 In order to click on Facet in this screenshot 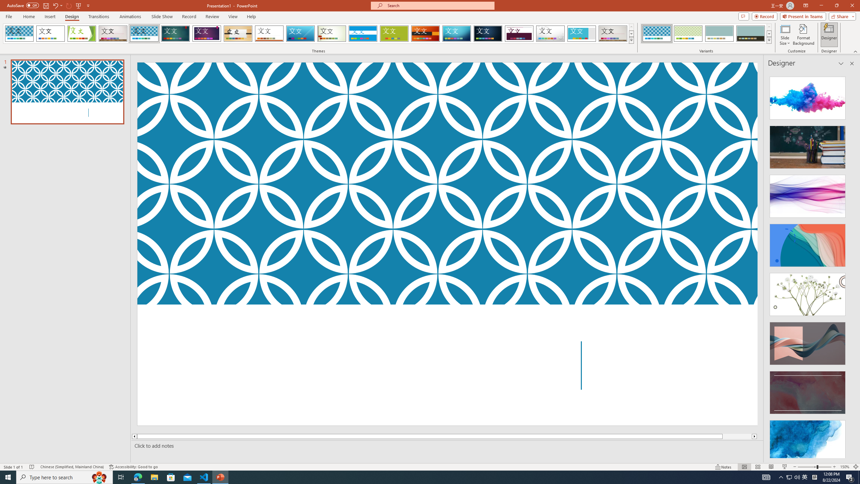, I will do `click(82, 34)`.